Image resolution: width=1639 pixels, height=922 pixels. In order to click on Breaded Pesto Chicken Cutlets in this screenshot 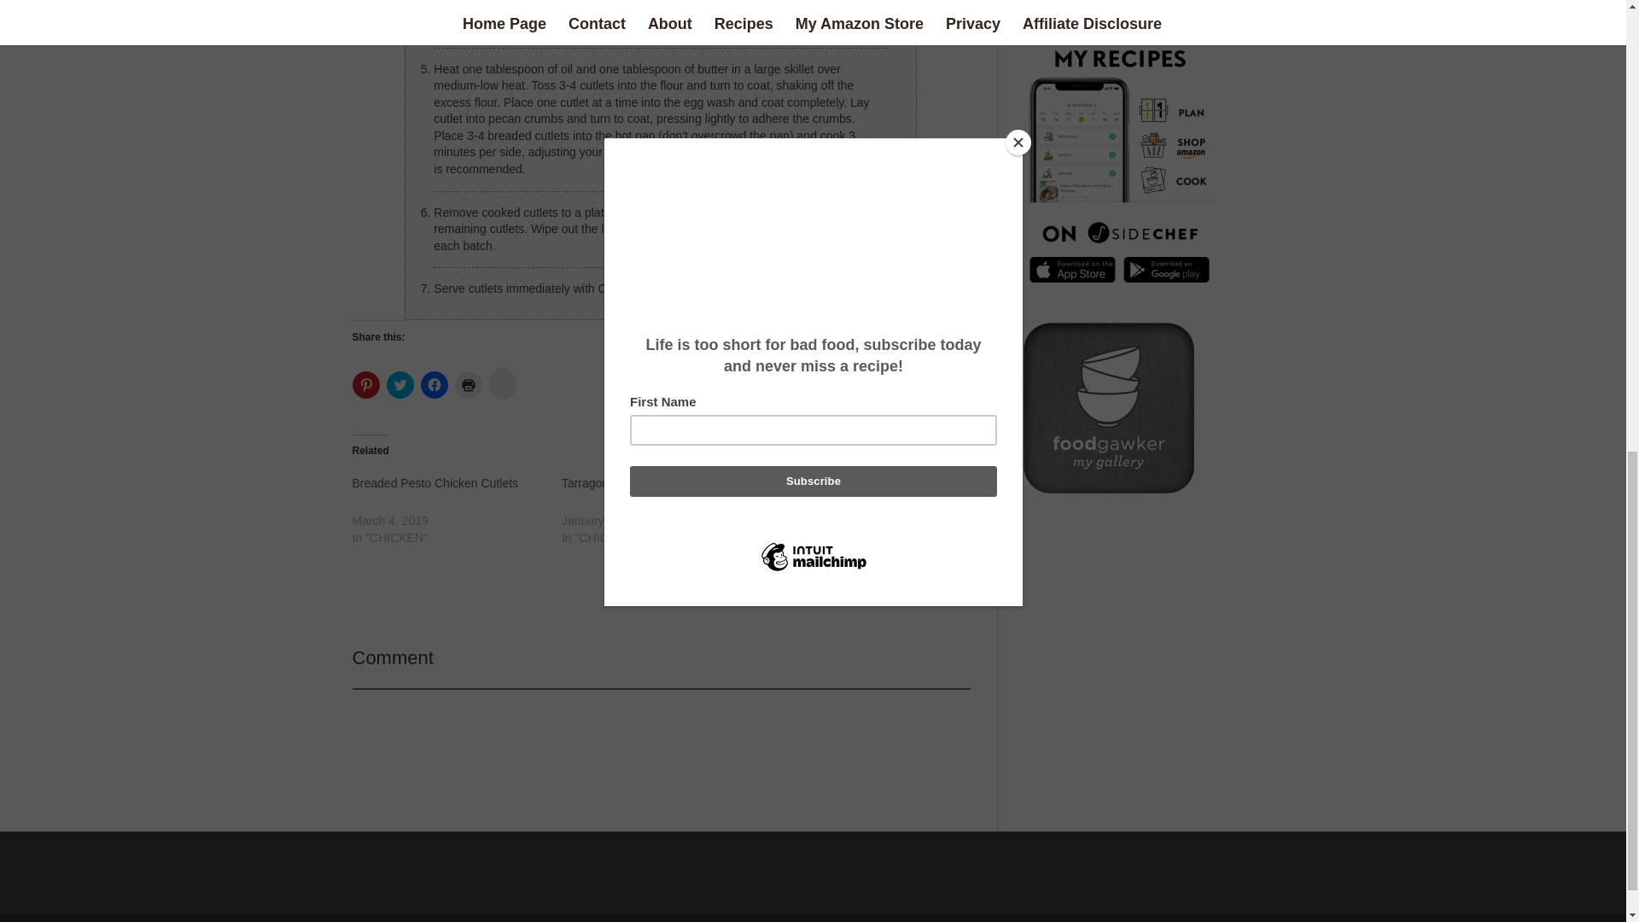, I will do `click(435, 483)`.